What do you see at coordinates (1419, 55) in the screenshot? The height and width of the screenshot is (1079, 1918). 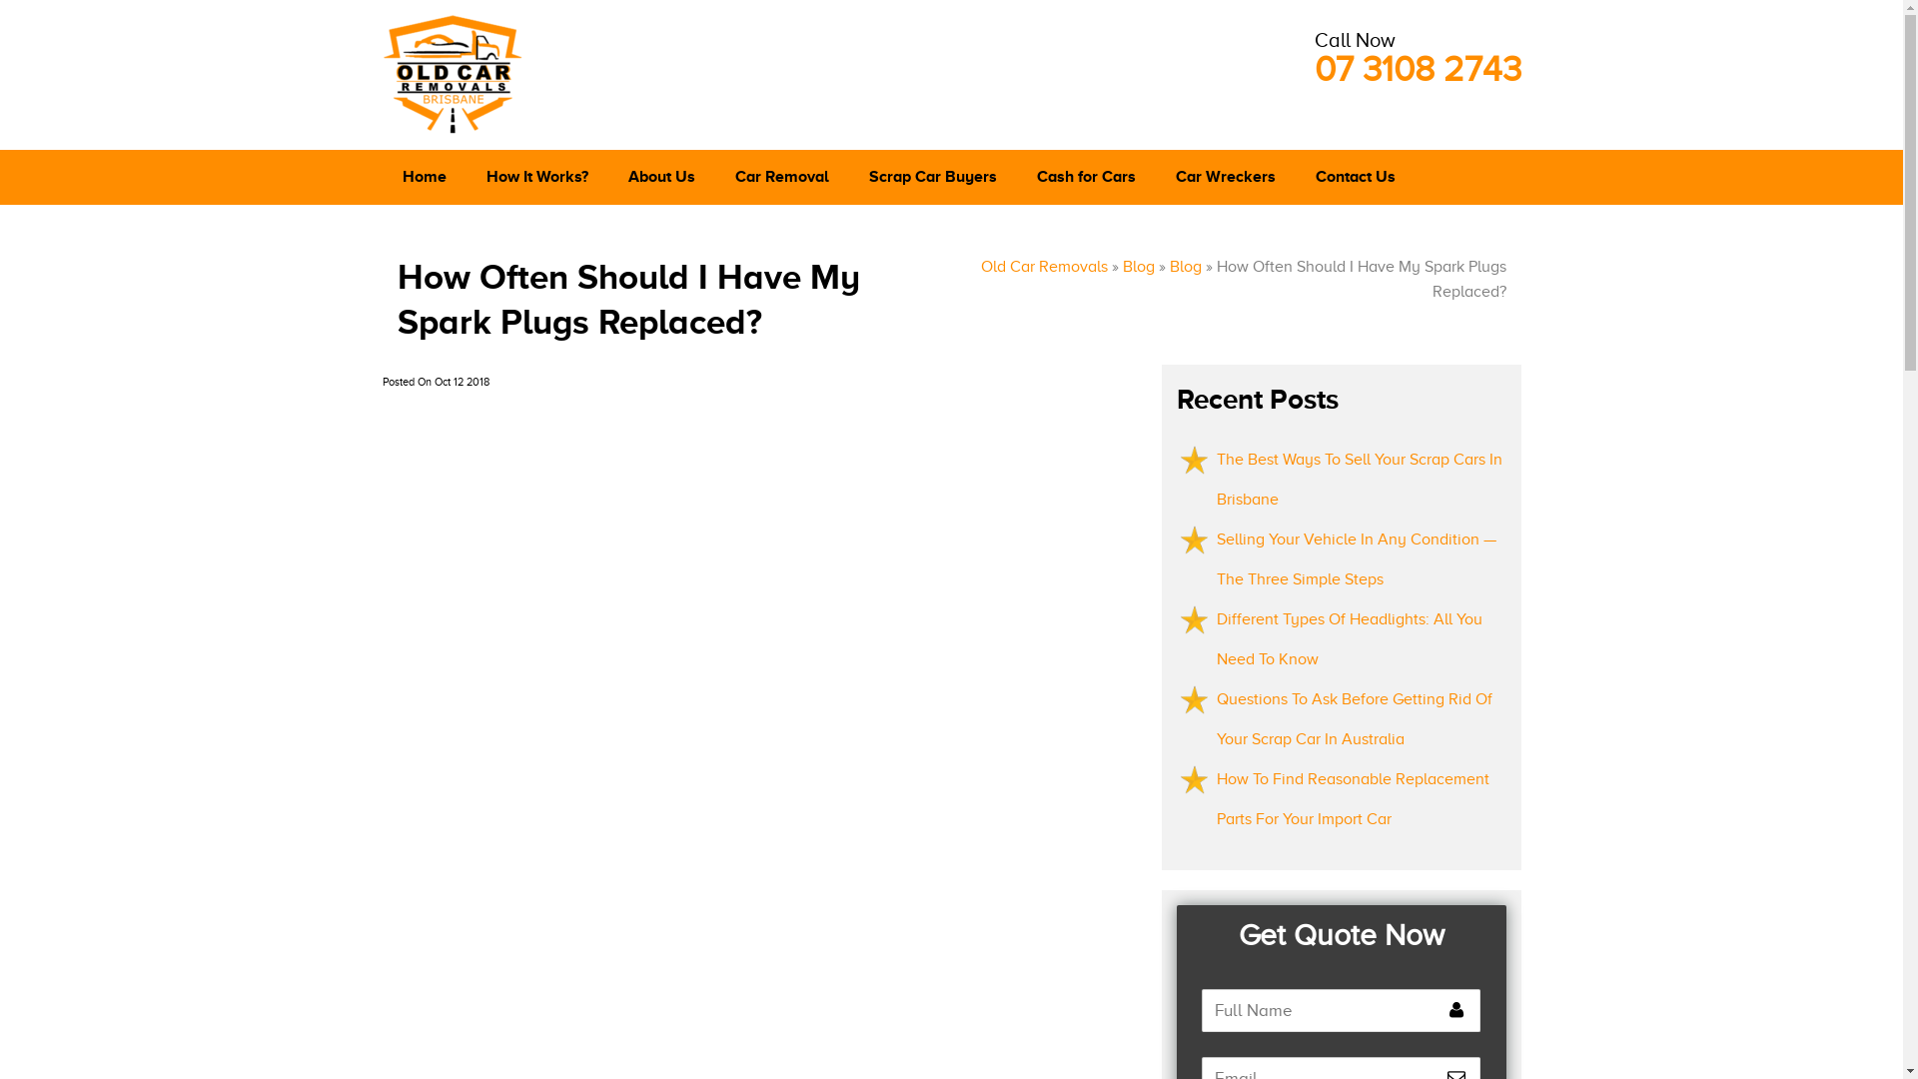 I see `Call Now
07 3108 2743` at bounding box center [1419, 55].